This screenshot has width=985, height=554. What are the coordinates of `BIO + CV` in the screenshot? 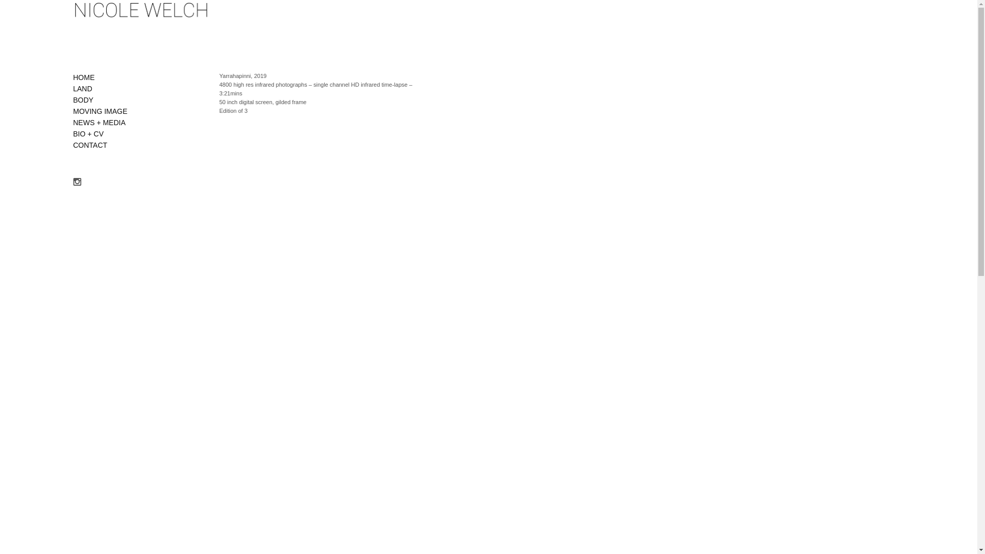 It's located at (88, 134).